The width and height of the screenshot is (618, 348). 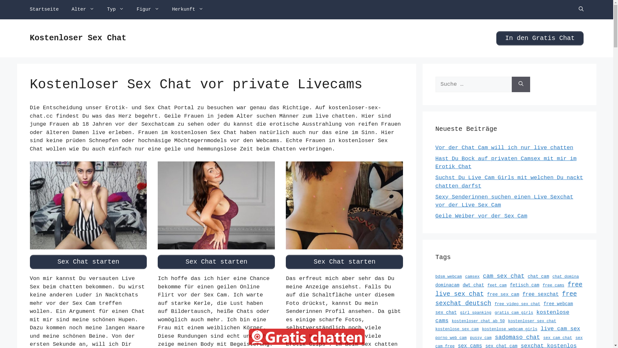 What do you see at coordinates (473, 84) in the screenshot?
I see `Suche nach:` at bounding box center [473, 84].